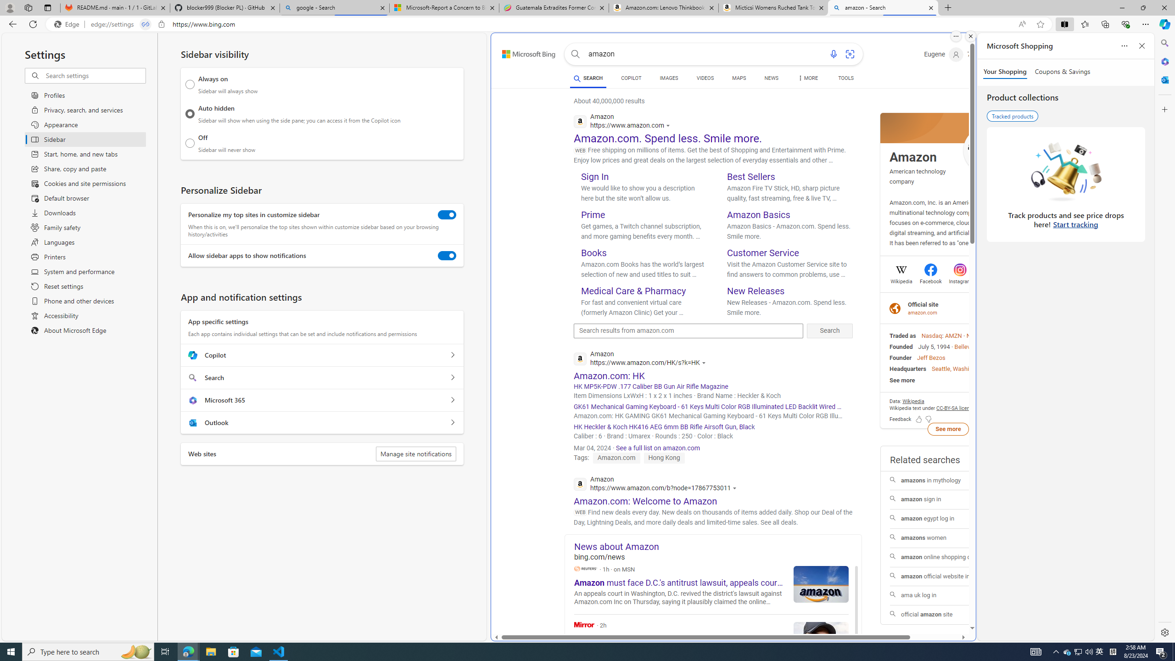 Image resolution: width=1175 pixels, height=661 pixels. What do you see at coordinates (894, 308) in the screenshot?
I see `Class: sp-ofsite` at bounding box center [894, 308].